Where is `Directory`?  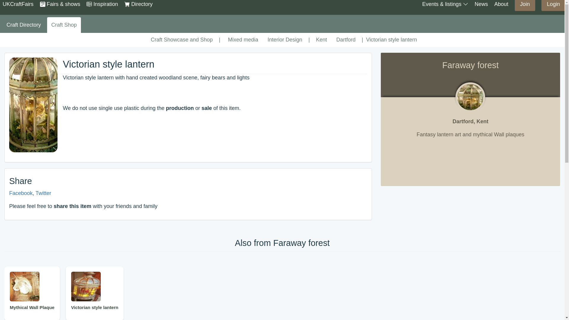
Directory is located at coordinates (138, 4).